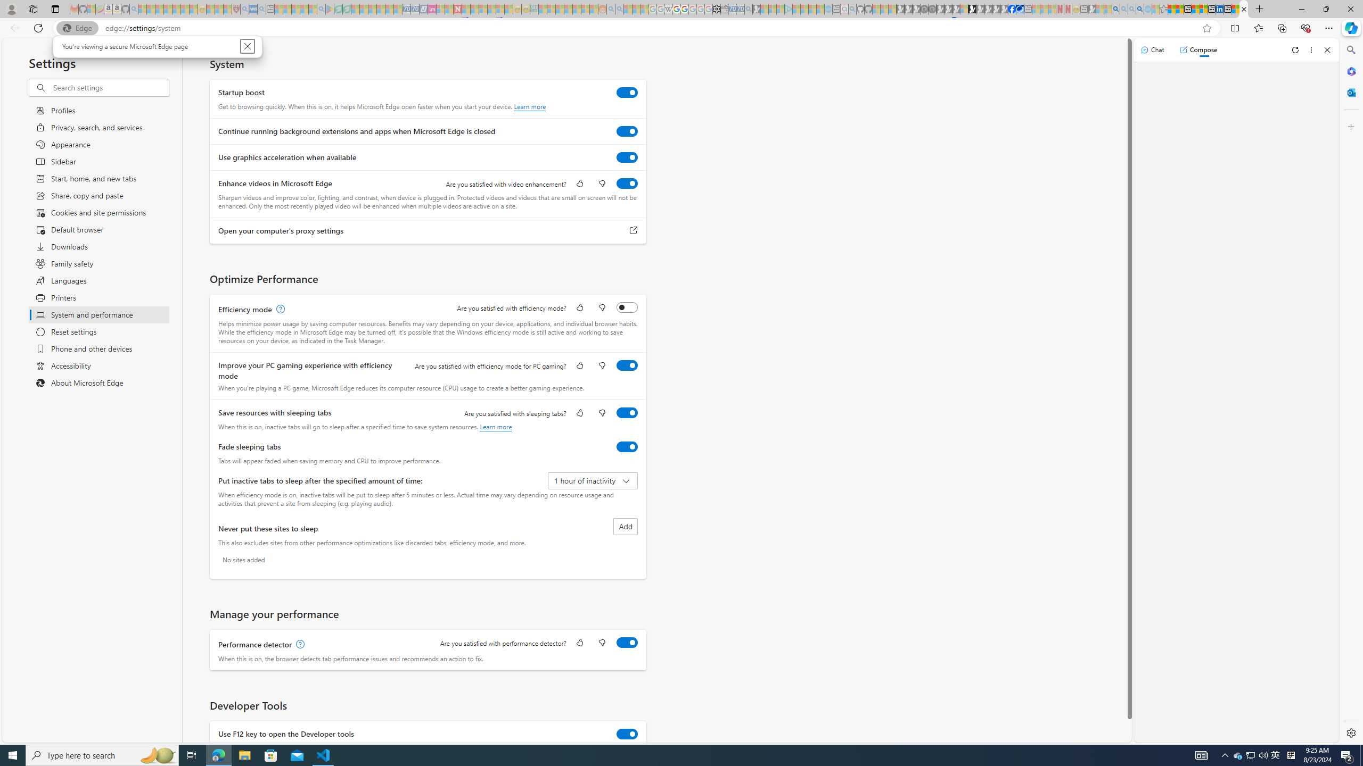 The image size is (1363, 766). I want to click on Chat, so click(1152, 49).